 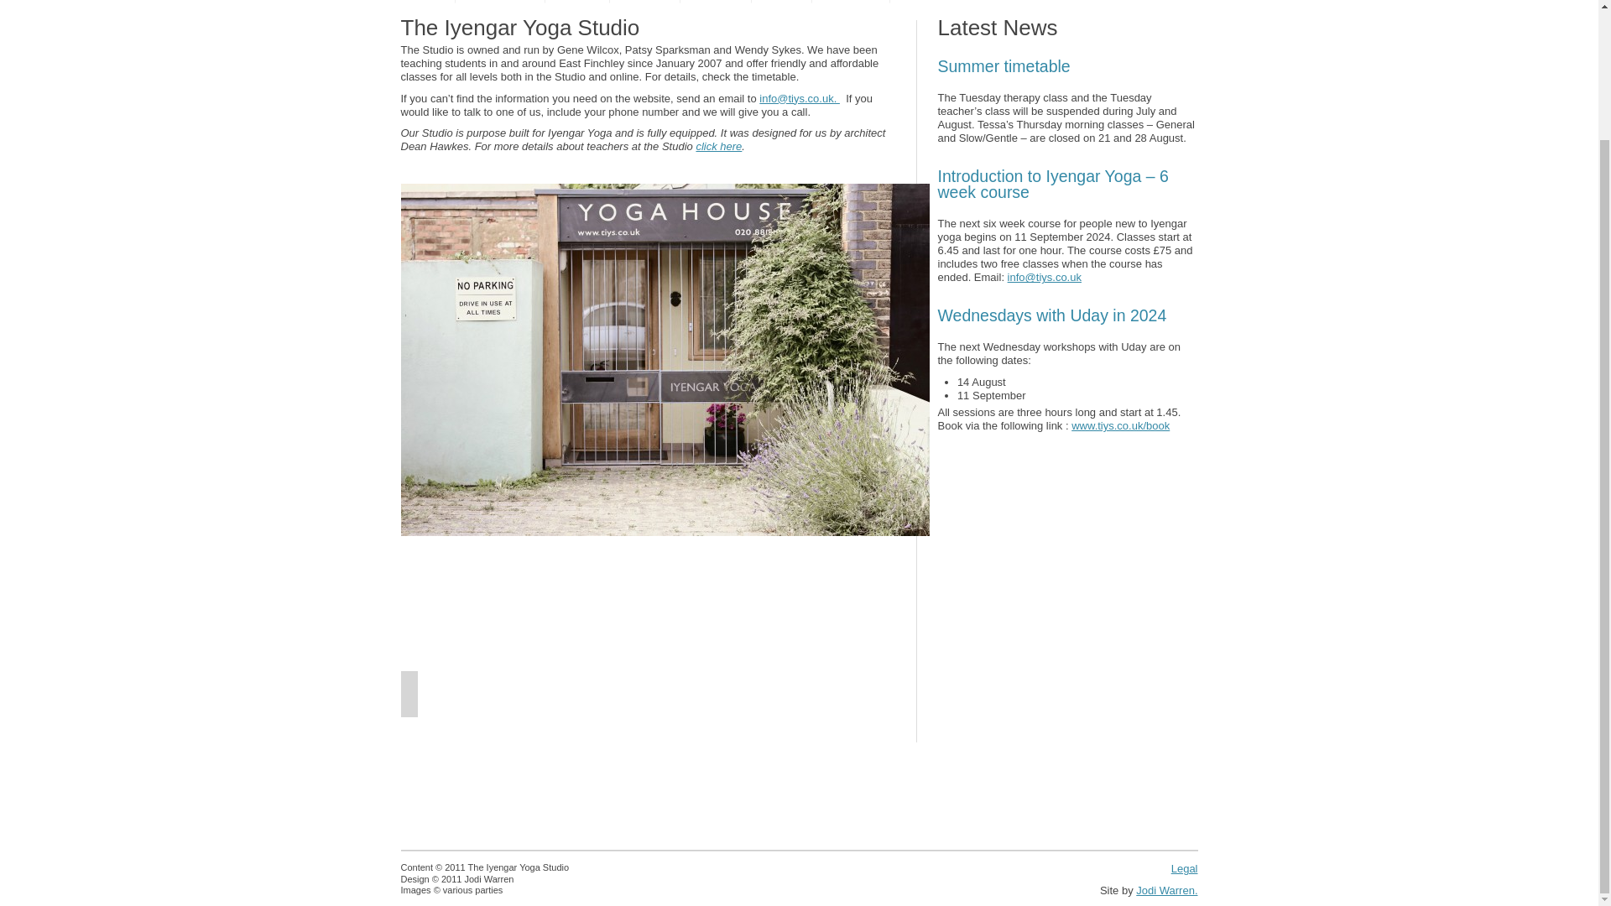 What do you see at coordinates (577, 2) in the screenshot?
I see `Classes` at bounding box center [577, 2].